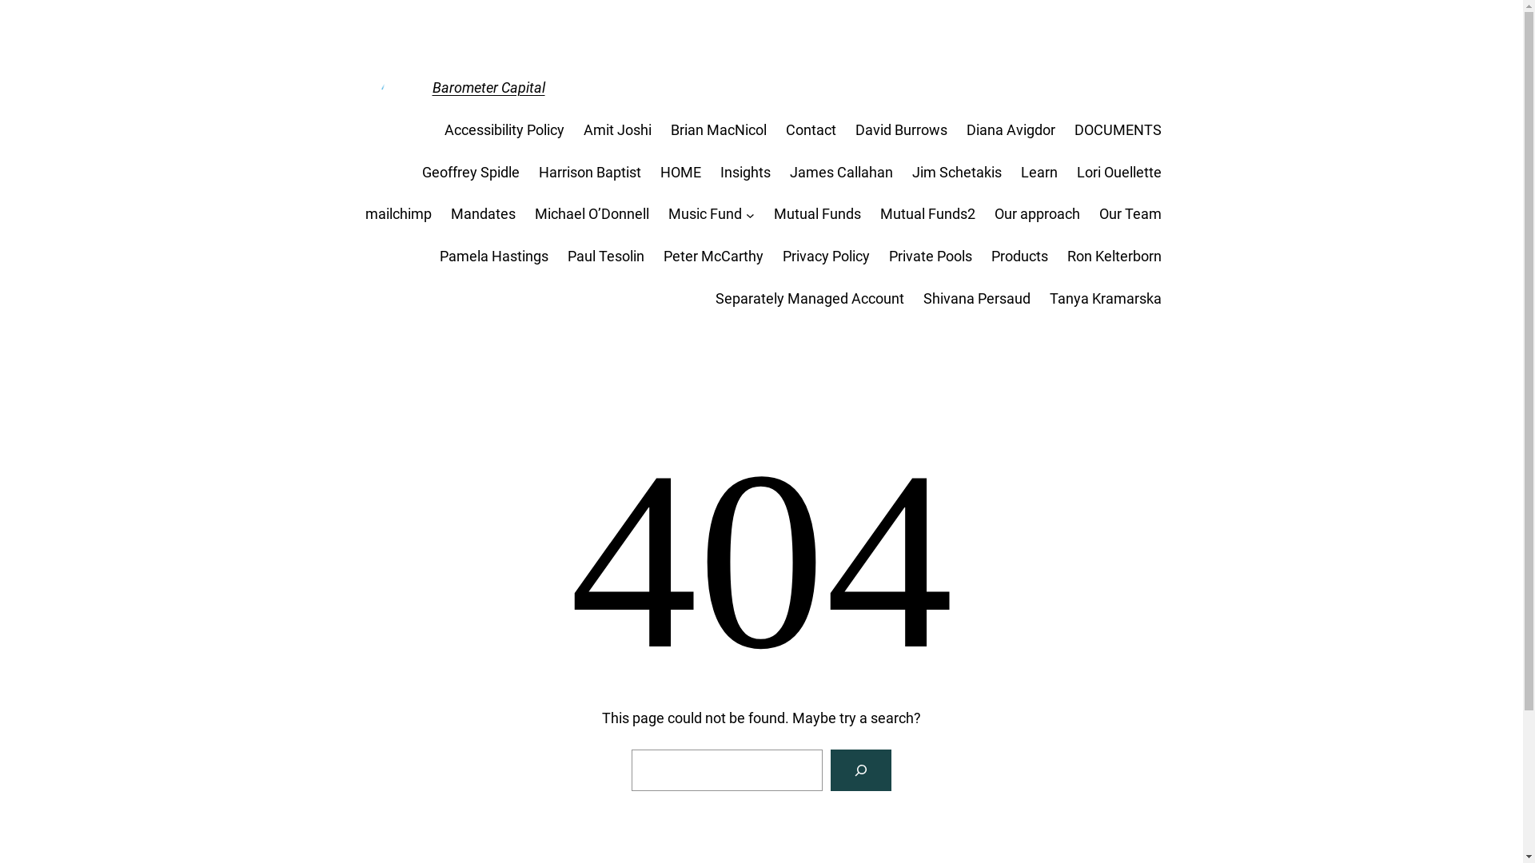 Image resolution: width=1535 pixels, height=863 pixels. I want to click on Pamela Hastings, so click(494, 257).